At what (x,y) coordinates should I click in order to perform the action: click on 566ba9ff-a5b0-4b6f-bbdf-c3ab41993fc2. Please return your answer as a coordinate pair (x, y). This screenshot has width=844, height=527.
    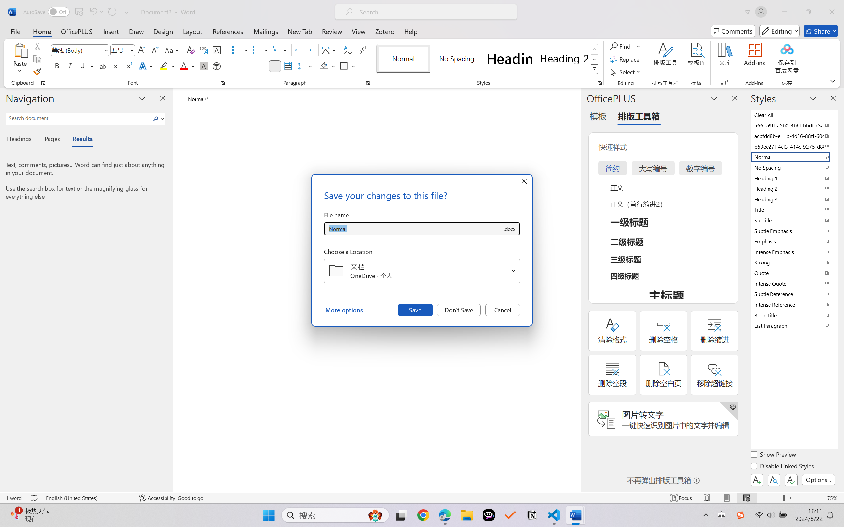
    Looking at the image, I should click on (794, 125).